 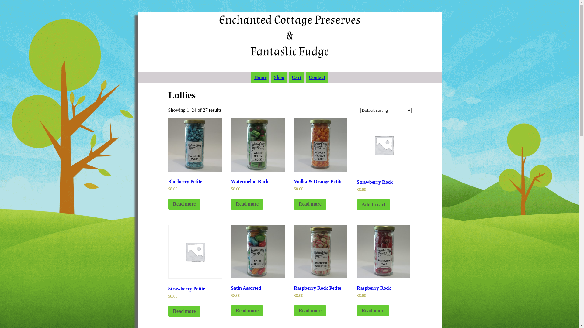 What do you see at coordinates (258, 162) in the screenshot?
I see `Watermelon Rock
$8.00` at bounding box center [258, 162].